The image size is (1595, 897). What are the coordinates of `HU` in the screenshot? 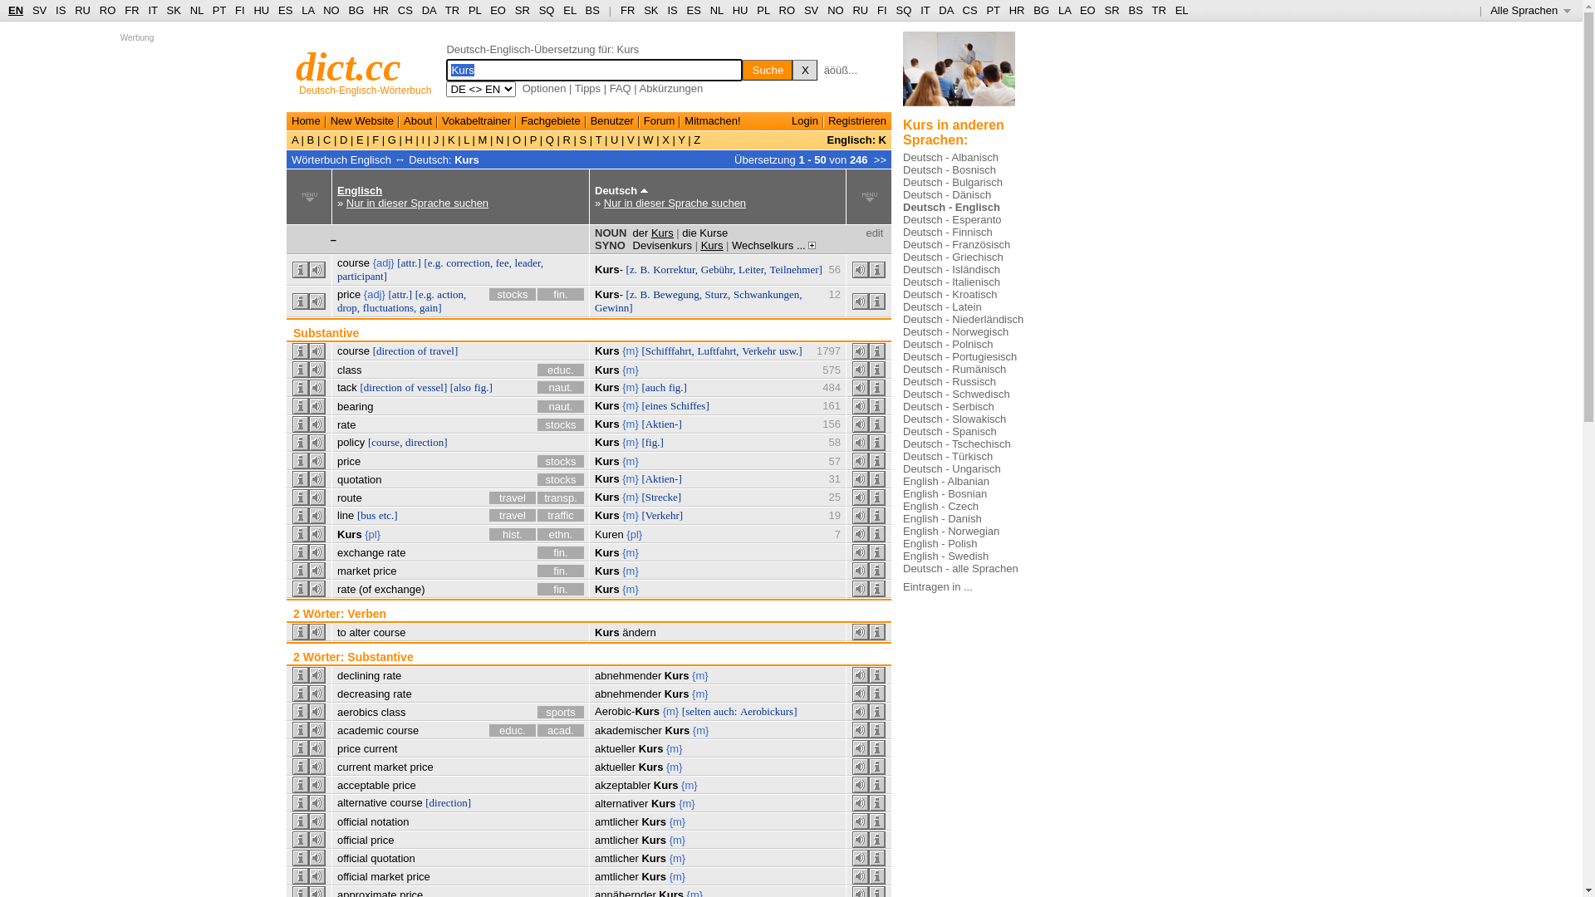 It's located at (261, 10).